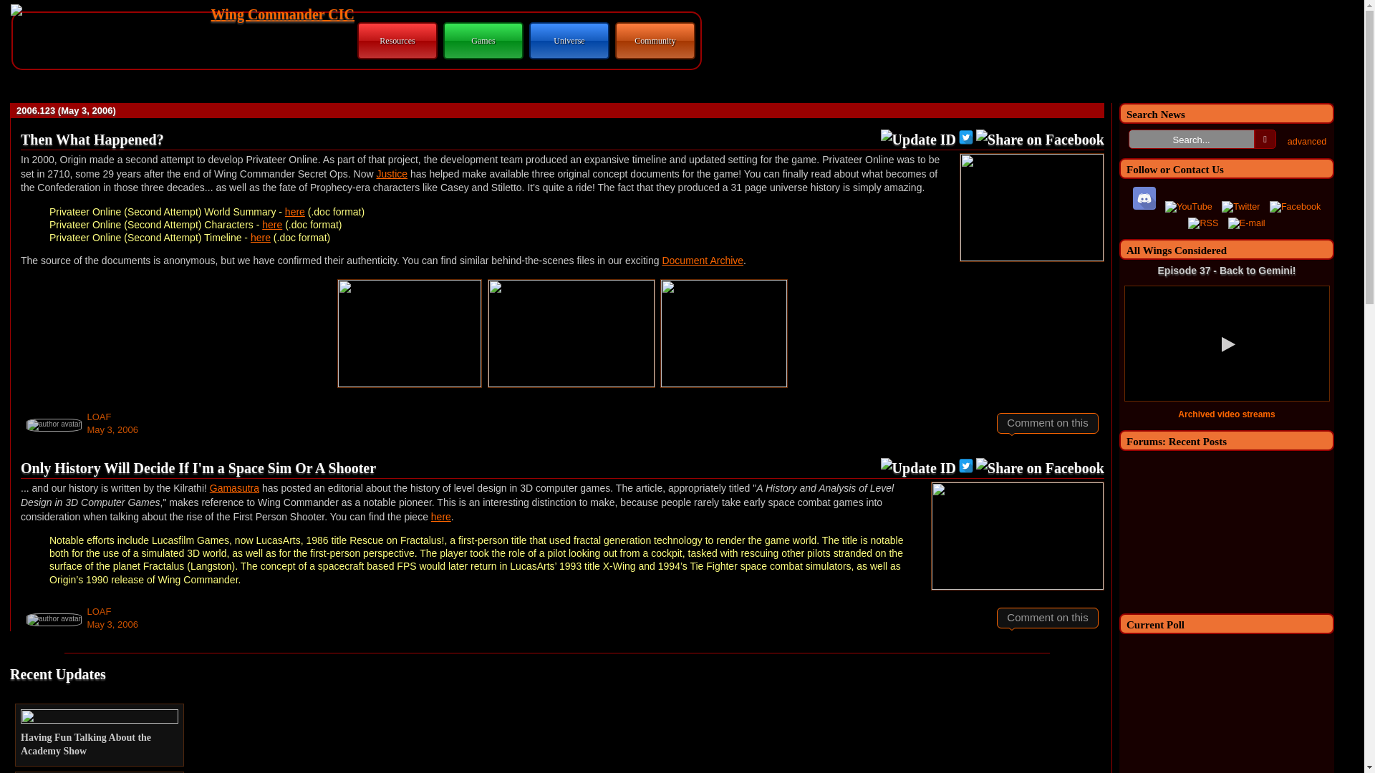 This screenshot has width=1375, height=773. I want to click on Games, so click(483, 40).